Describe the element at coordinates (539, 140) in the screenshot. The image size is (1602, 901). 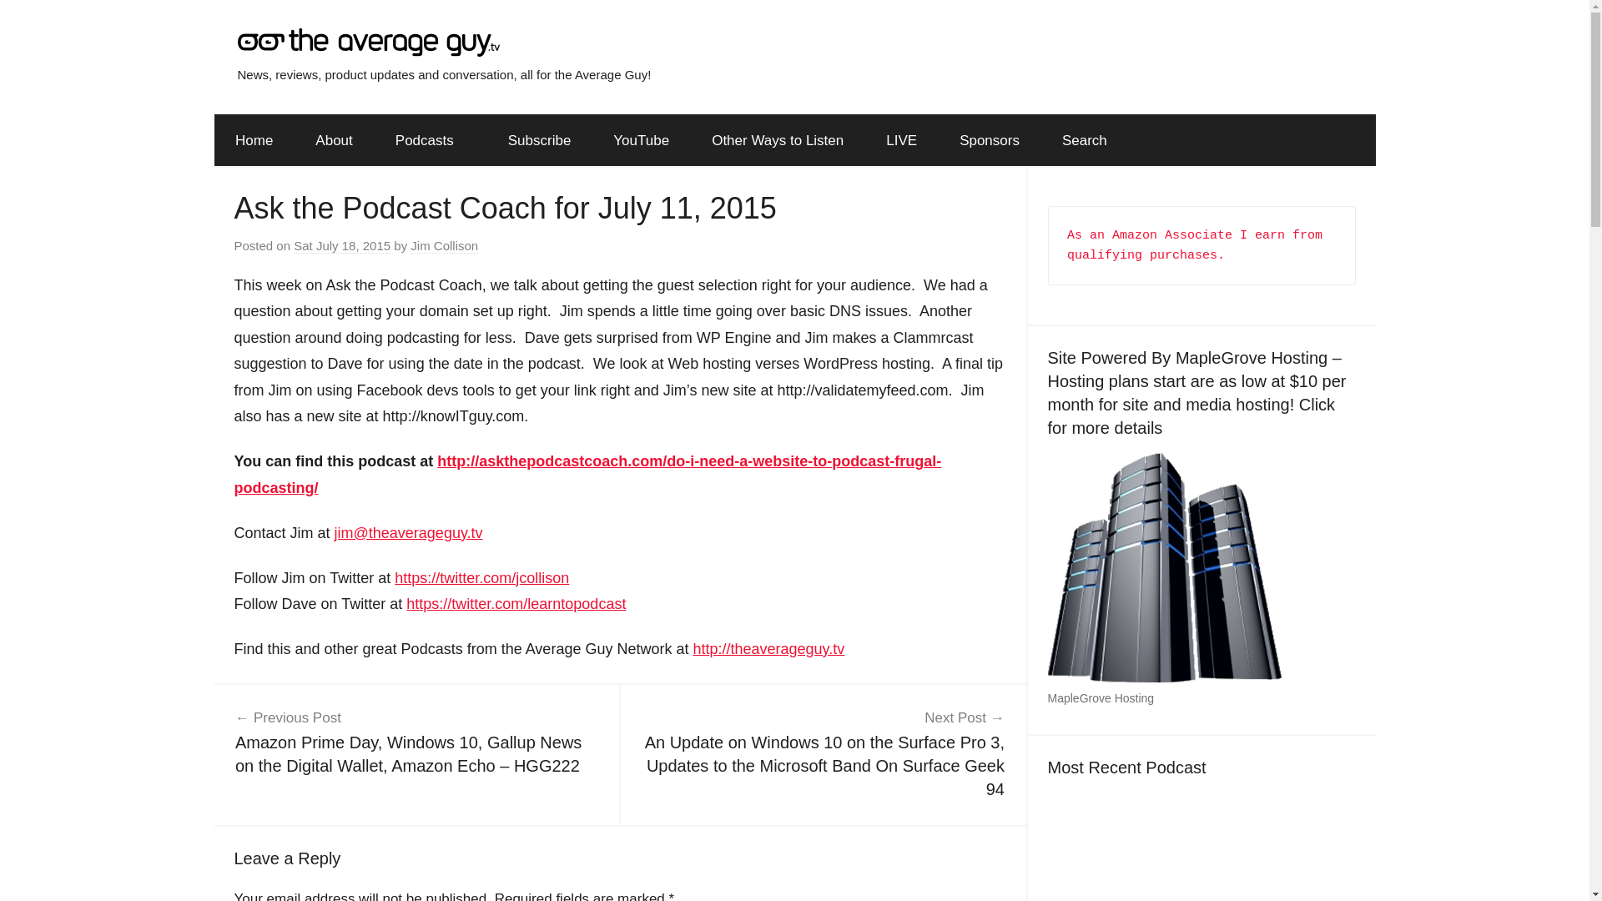
I see `Subscribe` at that location.